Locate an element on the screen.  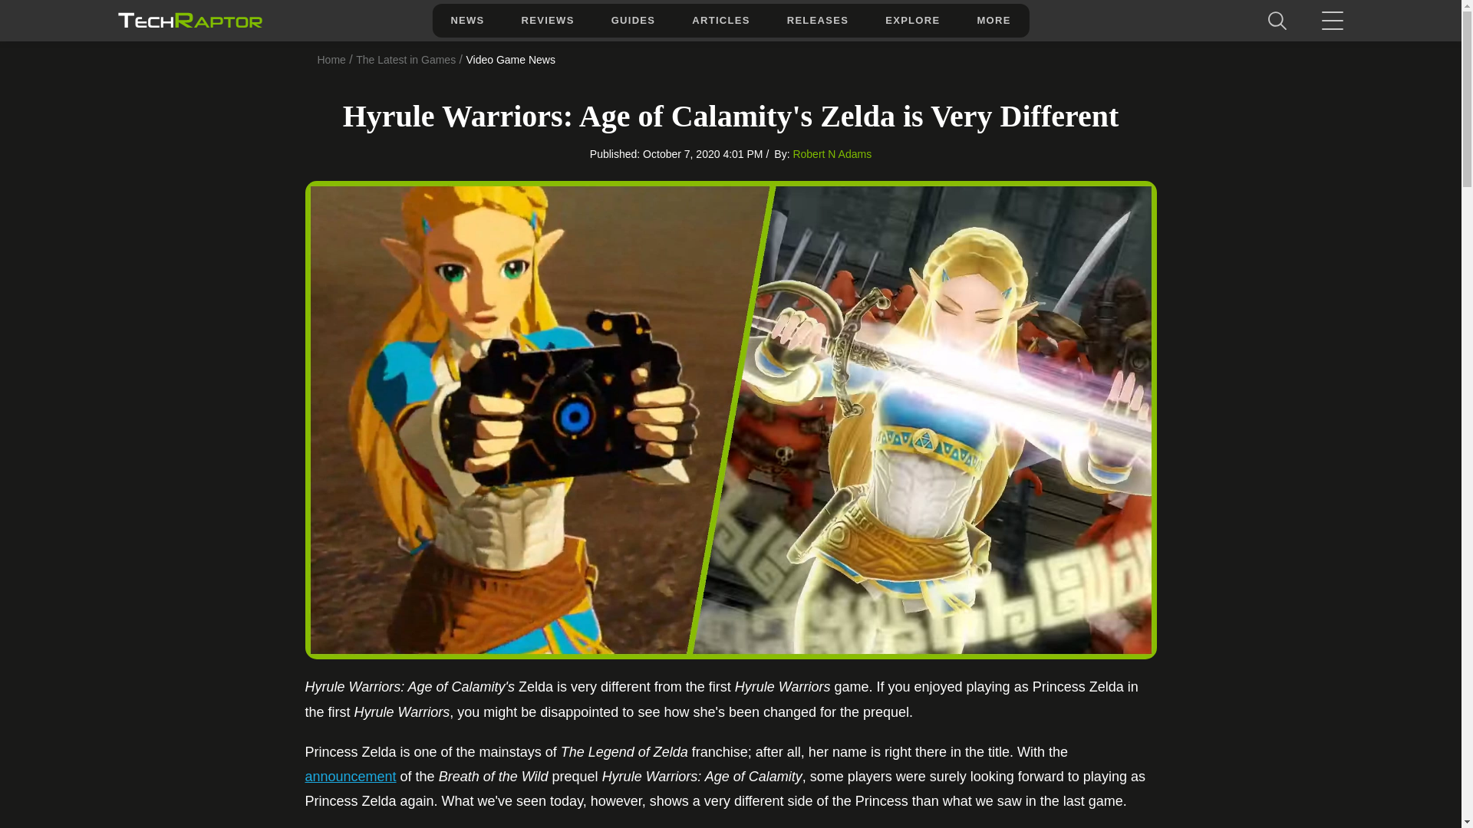
ARTICLES is located at coordinates (720, 20).